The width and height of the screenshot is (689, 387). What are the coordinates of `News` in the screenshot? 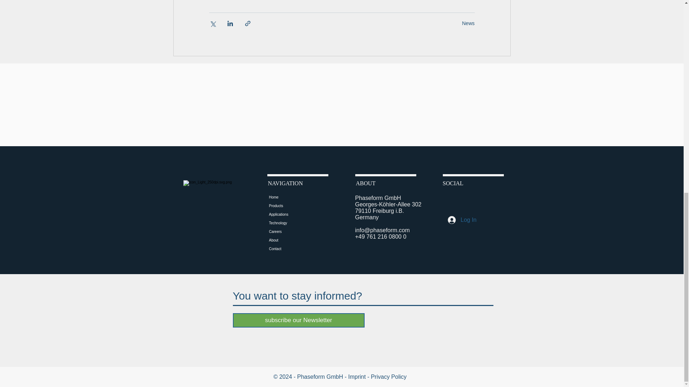 It's located at (468, 23).